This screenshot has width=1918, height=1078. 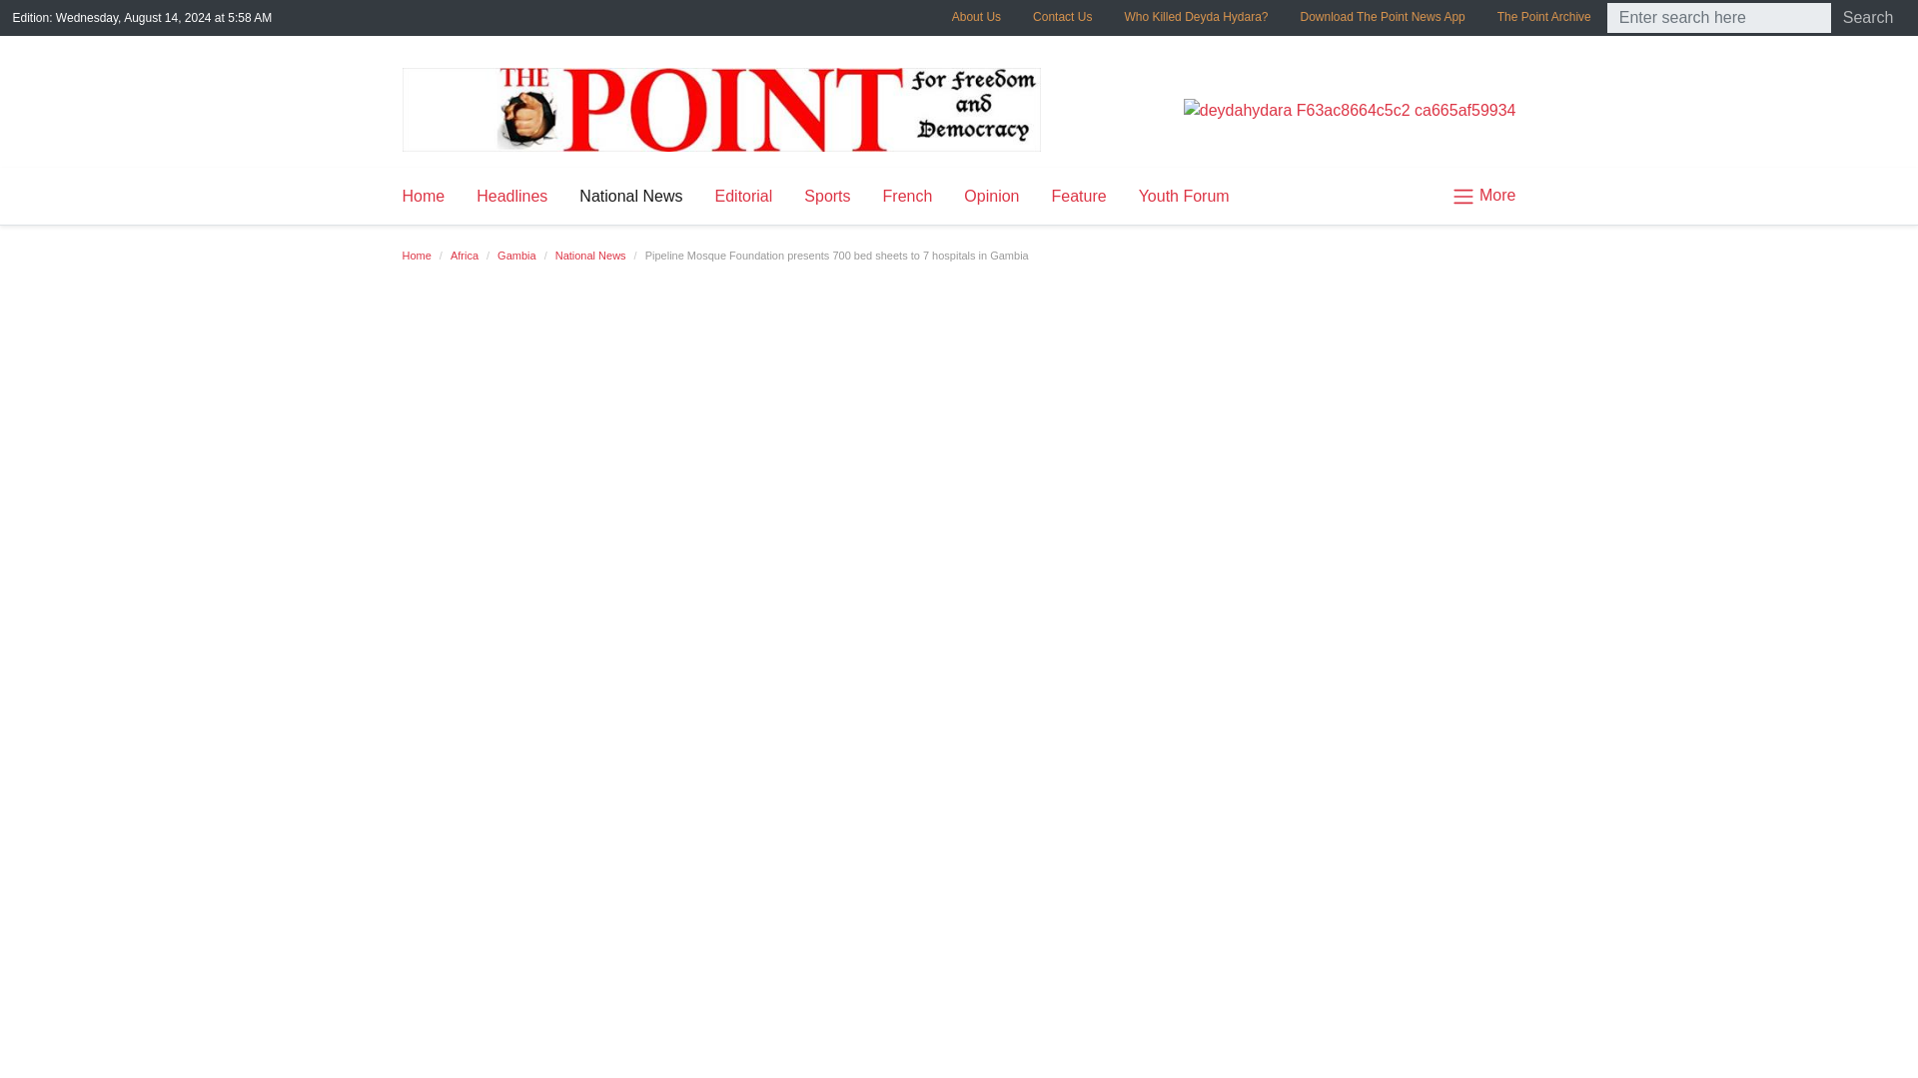 What do you see at coordinates (1383, 16) in the screenshot?
I see `Download The Point News App` at bounding box center [1383, 16].